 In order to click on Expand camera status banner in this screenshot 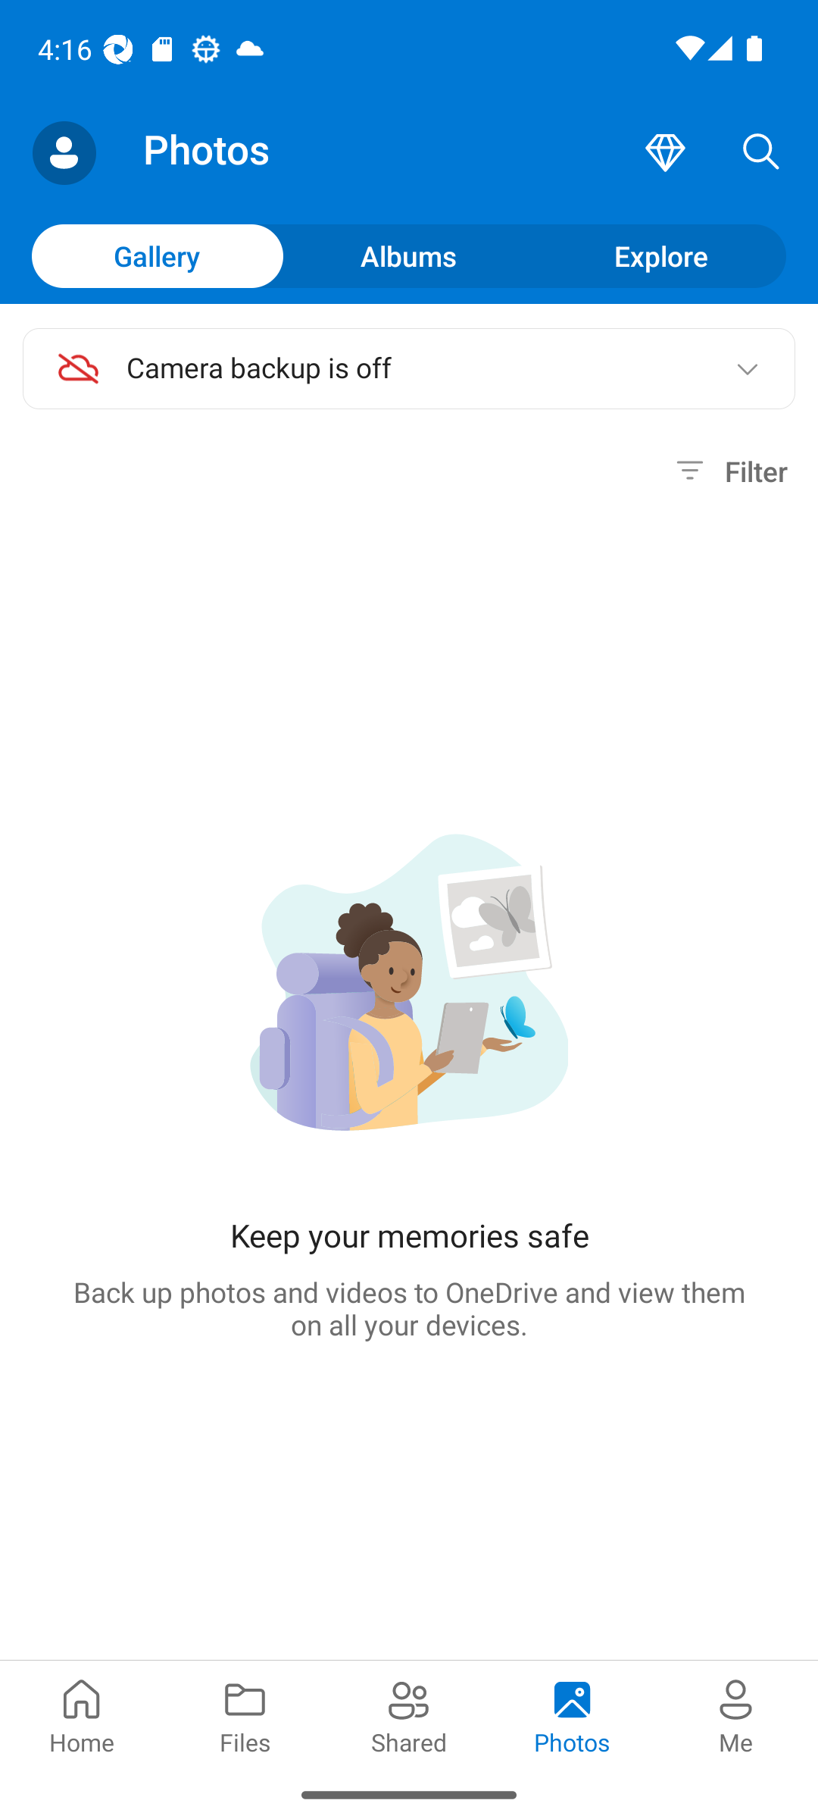, I will do `click(747, 368)`.